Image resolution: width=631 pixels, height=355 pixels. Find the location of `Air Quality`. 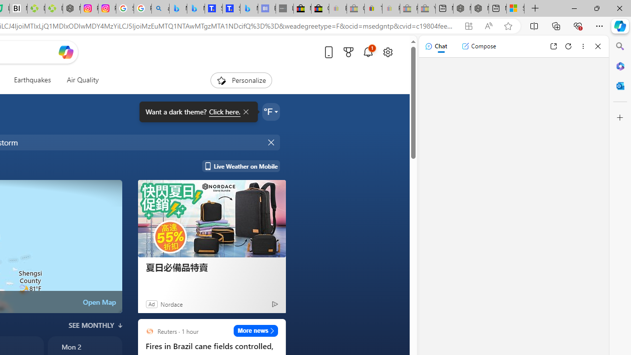

Air Quality is located at coordinates (82, 80).